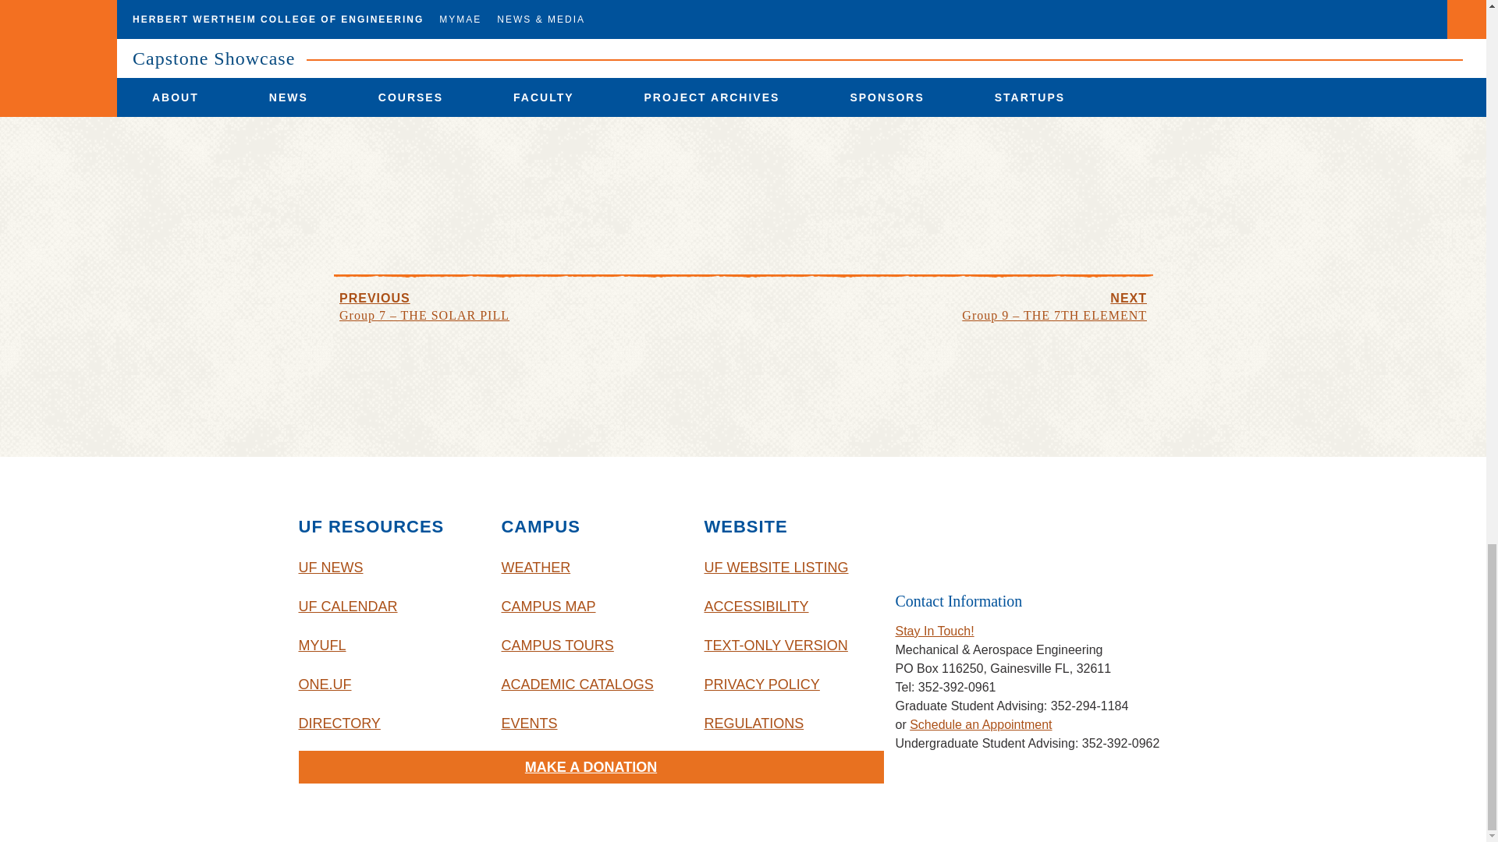 This screenshot has height=842, width=1498. I want to click on Stay In Touch!, so click(935, 631).